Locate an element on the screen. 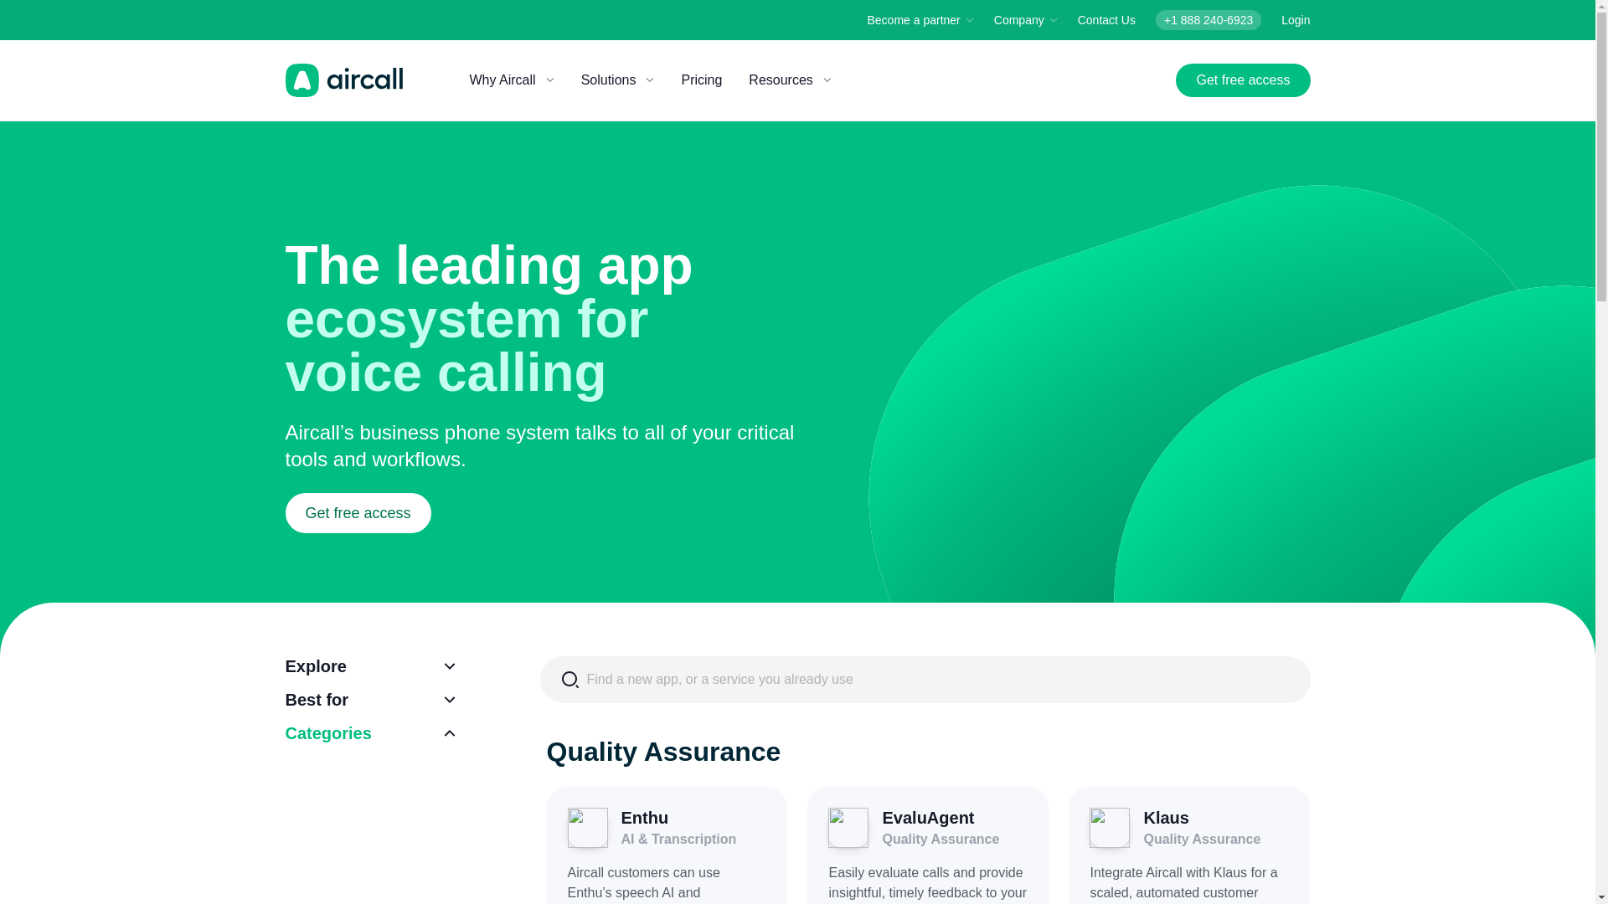 The height and width of the screenshot is (904, 1608). Company is located at coordinates (1025, 20).